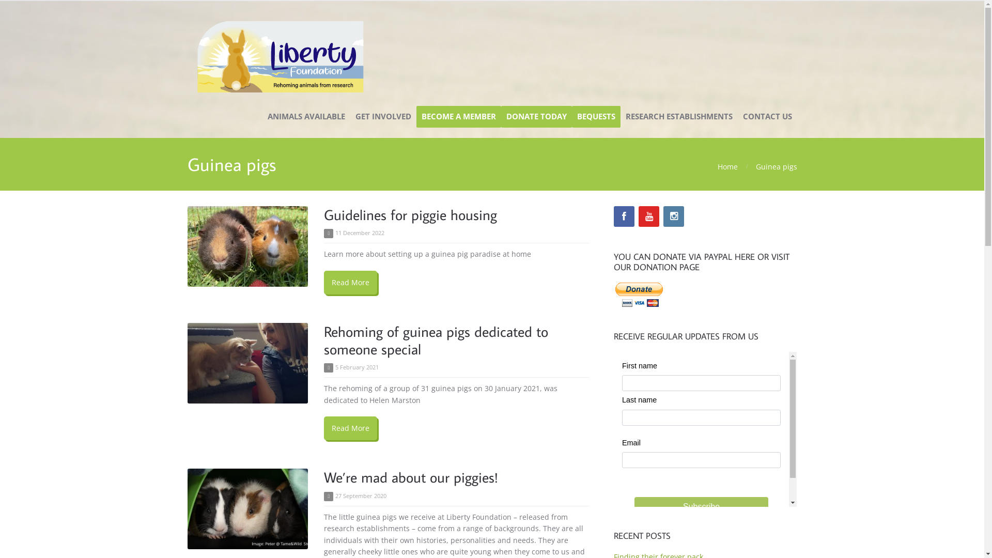  I want to click on Instagram, so click(674, 216).